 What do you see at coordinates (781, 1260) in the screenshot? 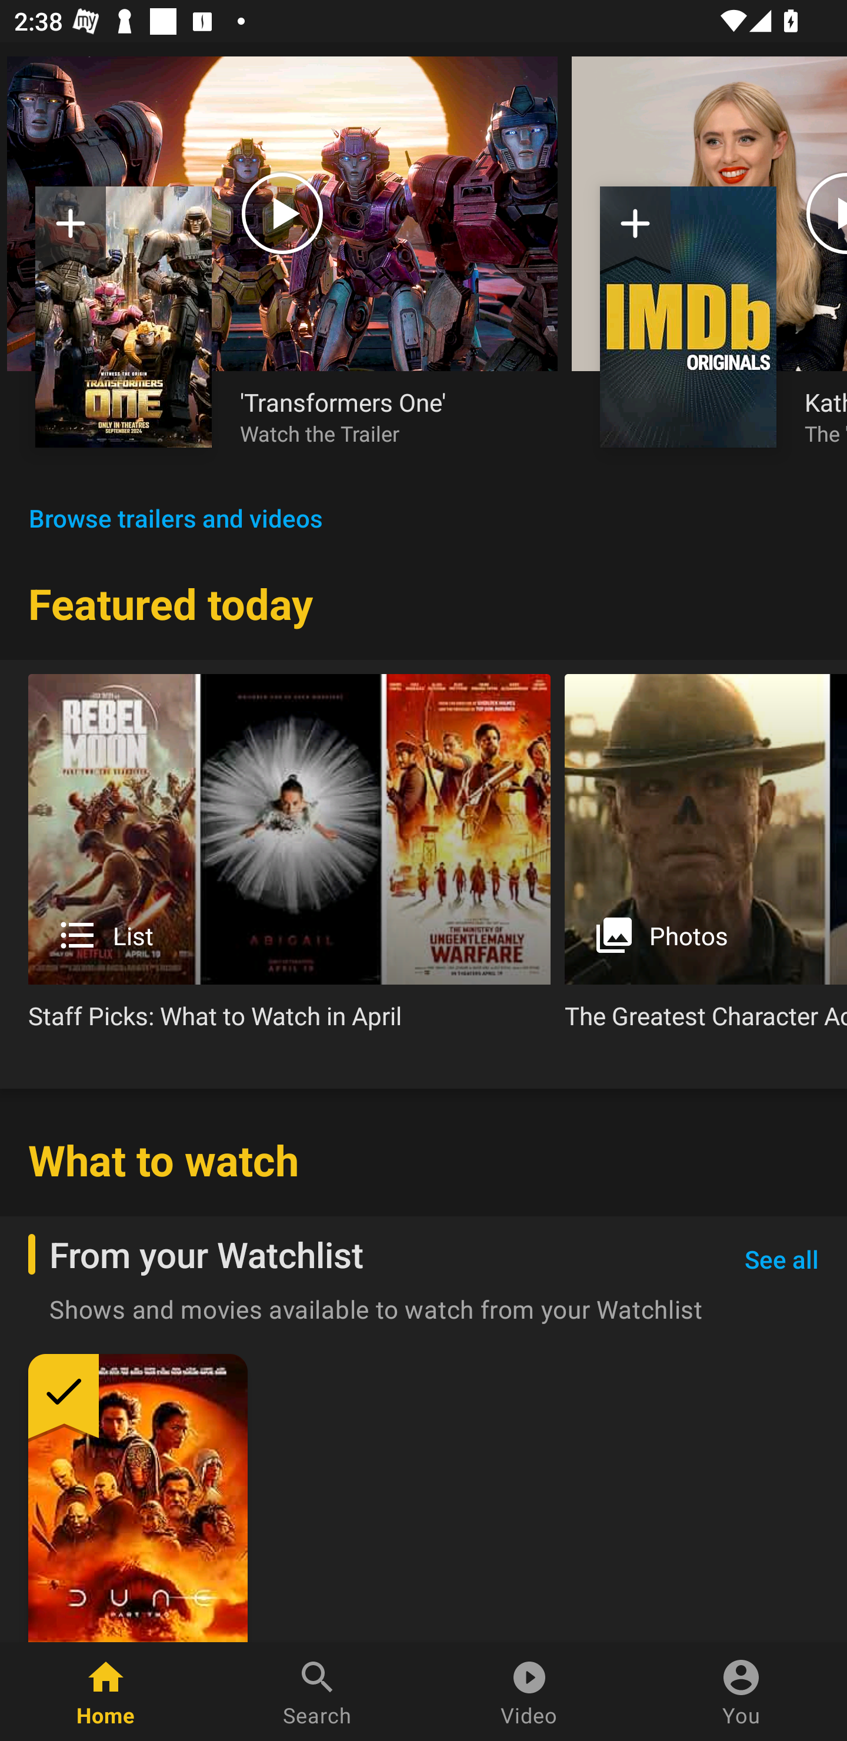
I see `See all See all From your Watchlist` at bounding box center [781, 1260].